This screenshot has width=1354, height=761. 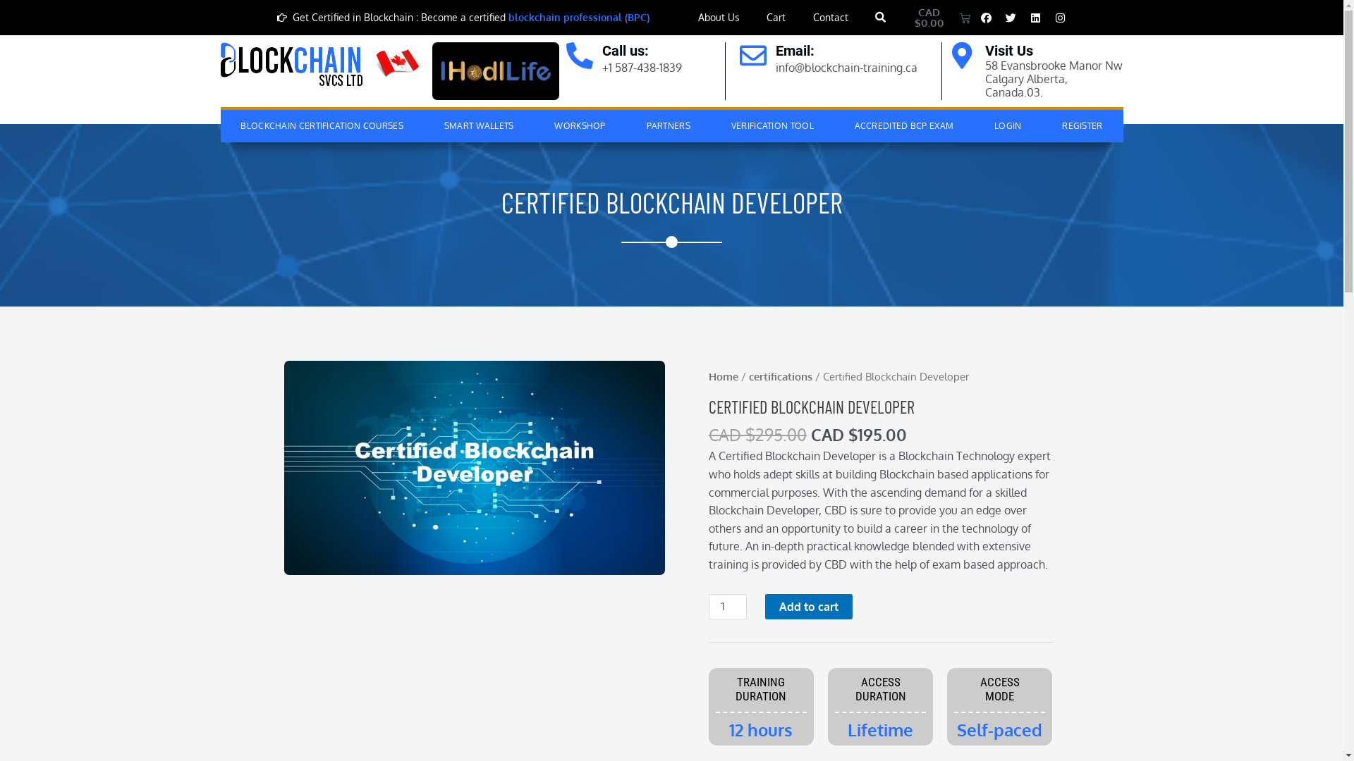 What do you see at coordinates (809, 607) in the screenshot?
I see `Add to cart` at bounding box center [809, 607].